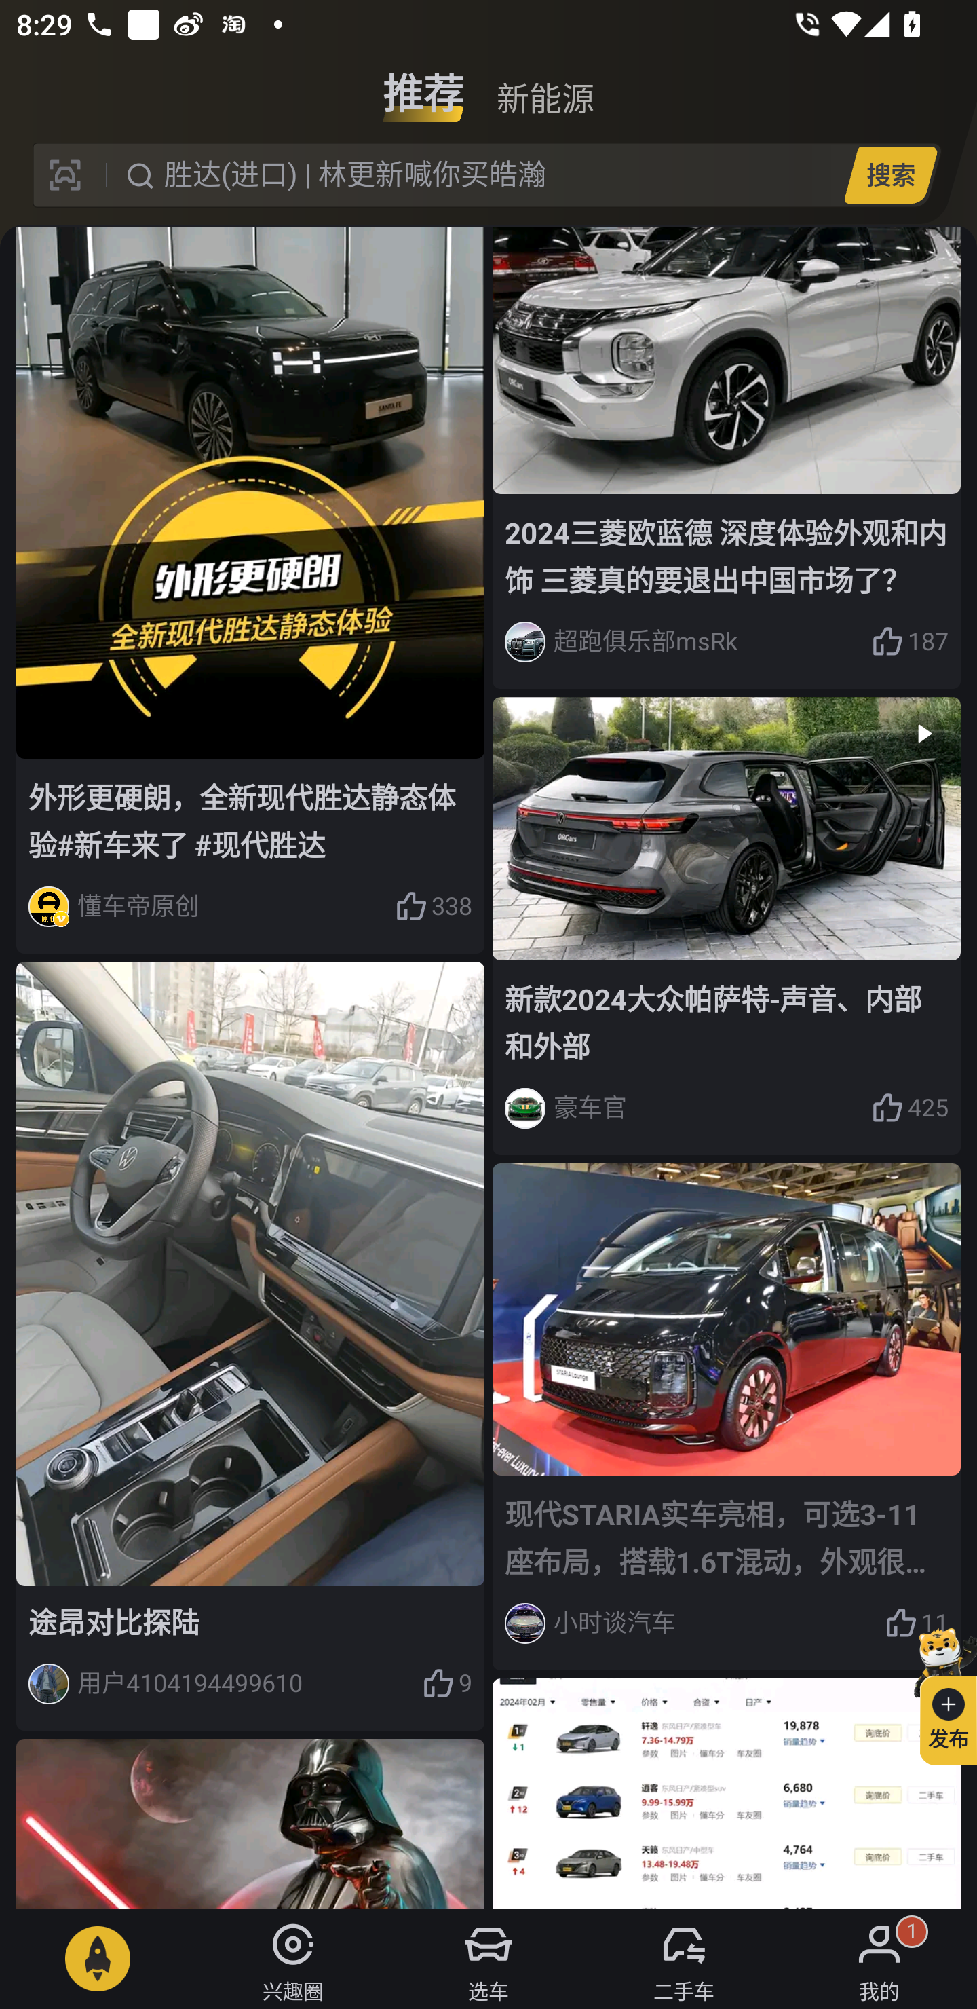 The width and height of the screenshot is (977, 2009). What do you see at coordinates (545, 84) in the screenshot?
I see `新能源` at bounding box center [545, 84].